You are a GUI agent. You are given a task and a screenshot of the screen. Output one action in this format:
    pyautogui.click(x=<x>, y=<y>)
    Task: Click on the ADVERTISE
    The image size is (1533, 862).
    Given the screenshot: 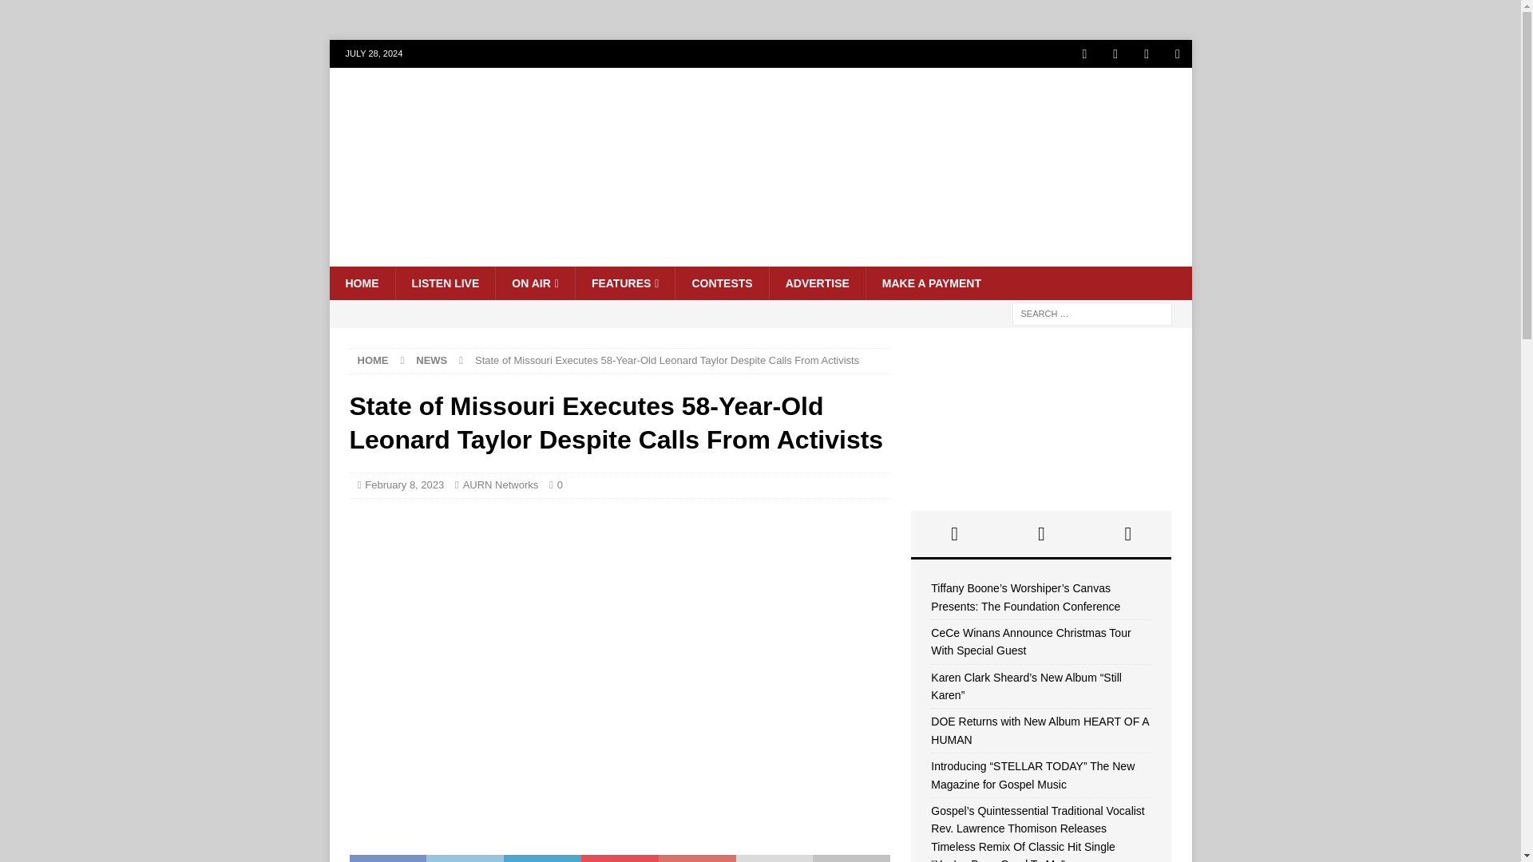 What is the action you would take?
    pyautogui.click(x=818, y=283)
    